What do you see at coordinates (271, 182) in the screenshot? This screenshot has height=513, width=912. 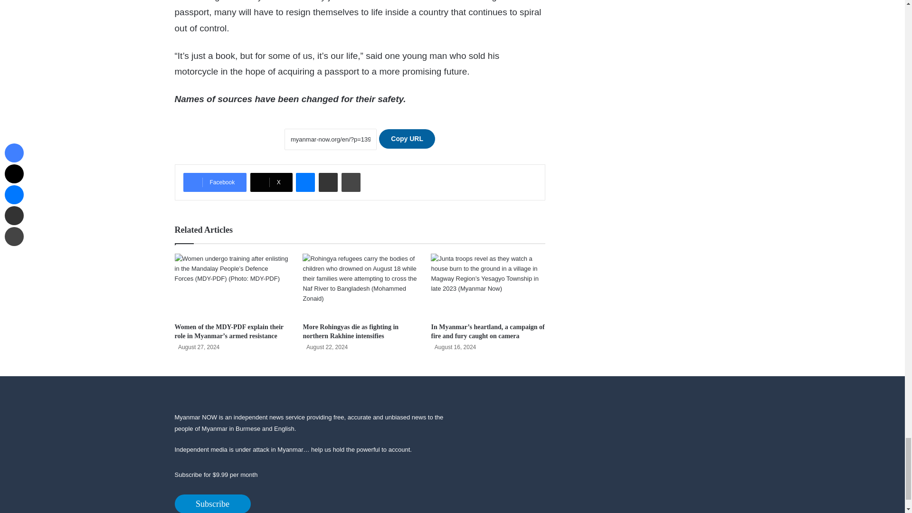 I see `X` at bounding box center [271, 182].